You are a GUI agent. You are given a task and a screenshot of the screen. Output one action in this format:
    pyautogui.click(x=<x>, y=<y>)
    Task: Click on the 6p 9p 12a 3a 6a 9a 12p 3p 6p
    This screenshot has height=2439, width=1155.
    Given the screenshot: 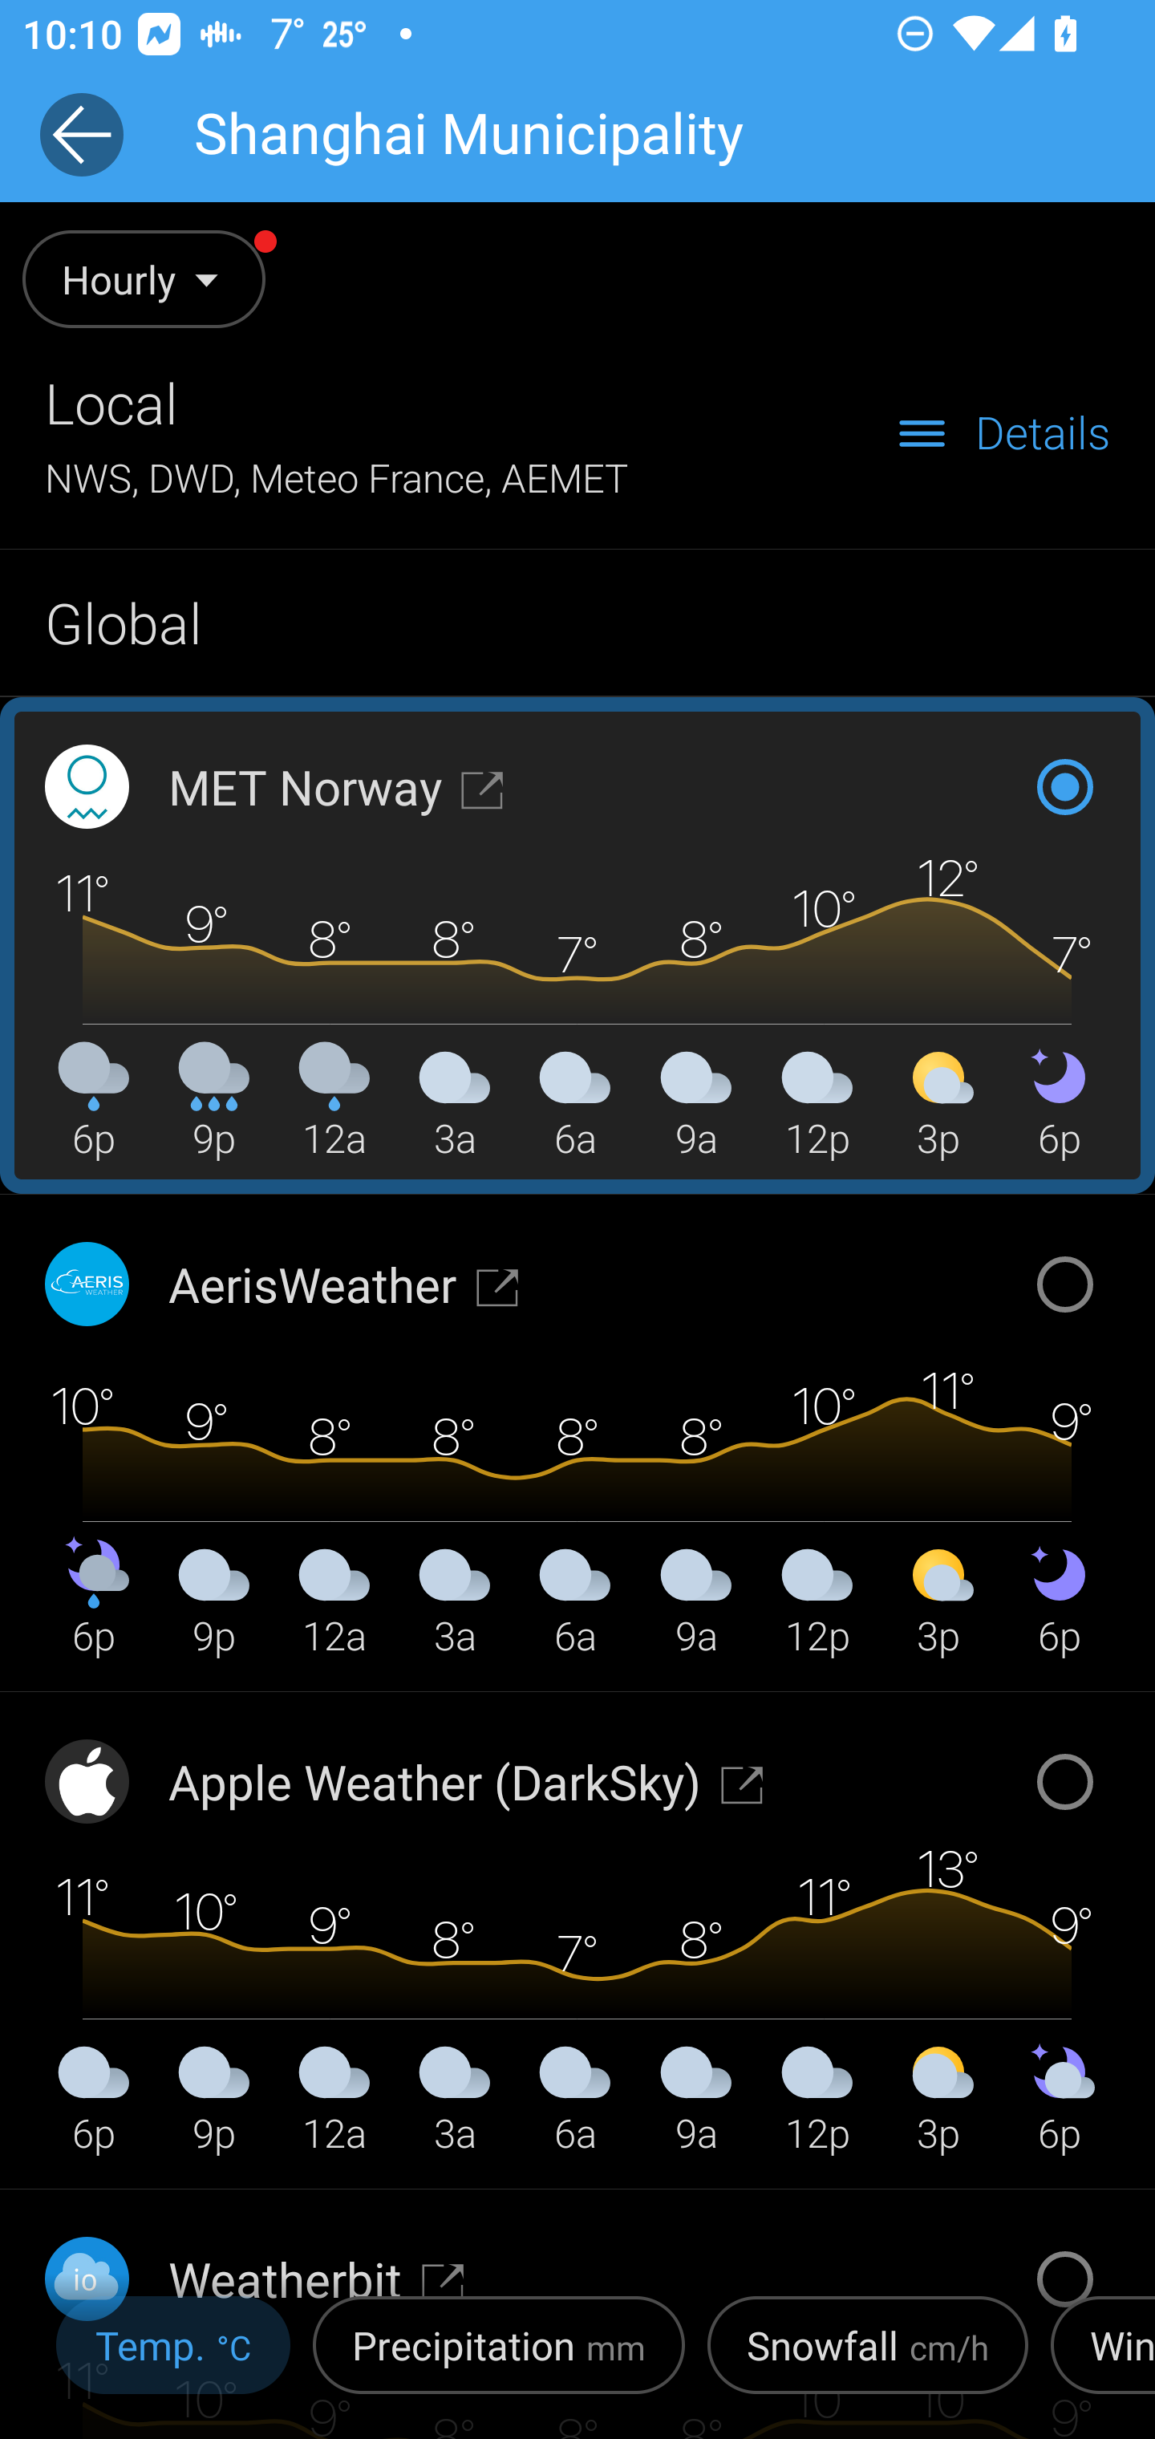 What is the action you would take?
    pyautogui.click(x=577, y=944)
    